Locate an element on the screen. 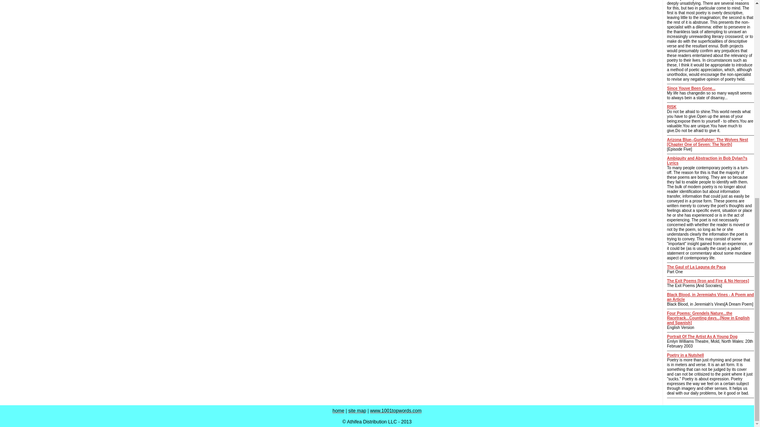  Since Youve Been Gone... is located at coordinates (691, 88).